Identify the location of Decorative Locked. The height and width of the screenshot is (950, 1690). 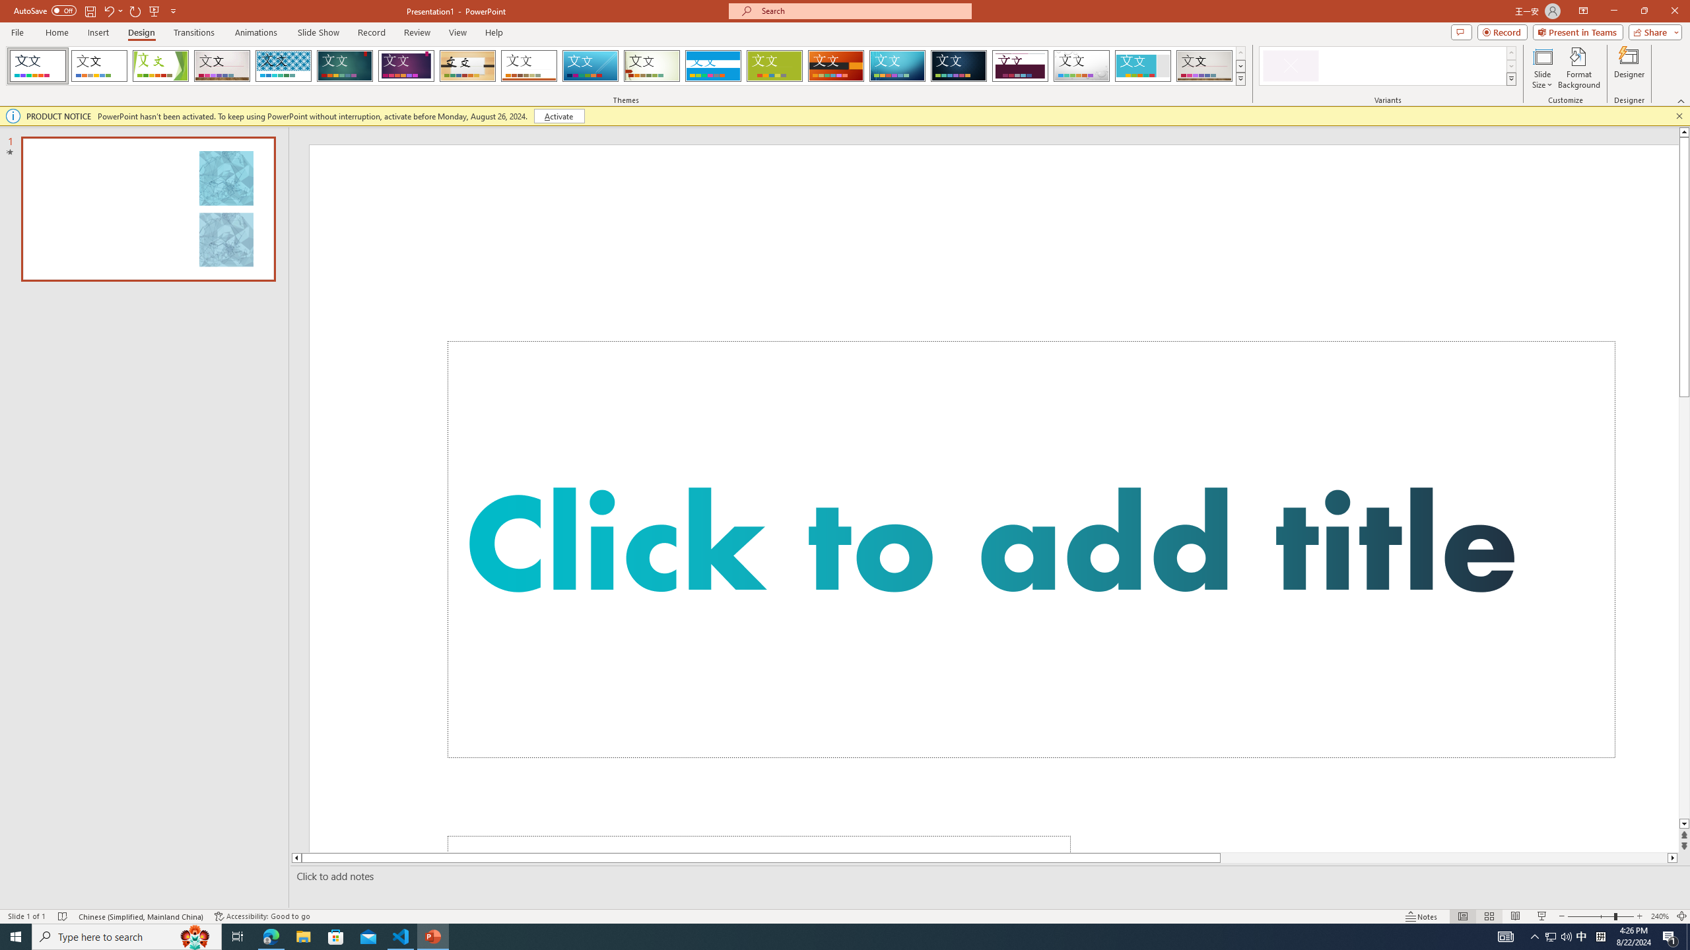
(994, 499).